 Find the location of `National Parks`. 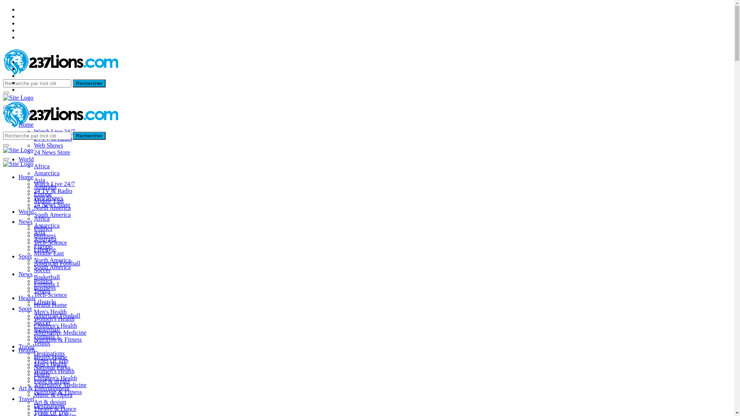

National Parks is located at coordinates (52, 367).